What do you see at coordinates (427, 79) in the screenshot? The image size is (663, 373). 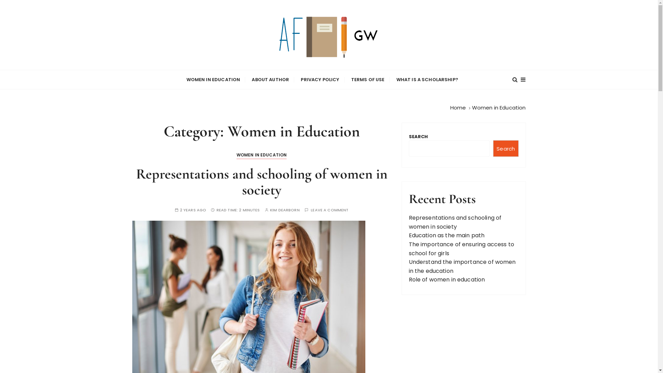 I see `WHAT IS A SCHOLARSHIP?` at bounding box center [427, 79].